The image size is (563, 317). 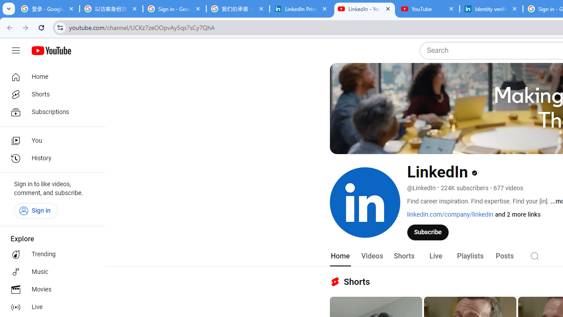 What do you see at coordinates (50, 290) in the screenshot?
I see `Movies` at bounding box center [50, 290].